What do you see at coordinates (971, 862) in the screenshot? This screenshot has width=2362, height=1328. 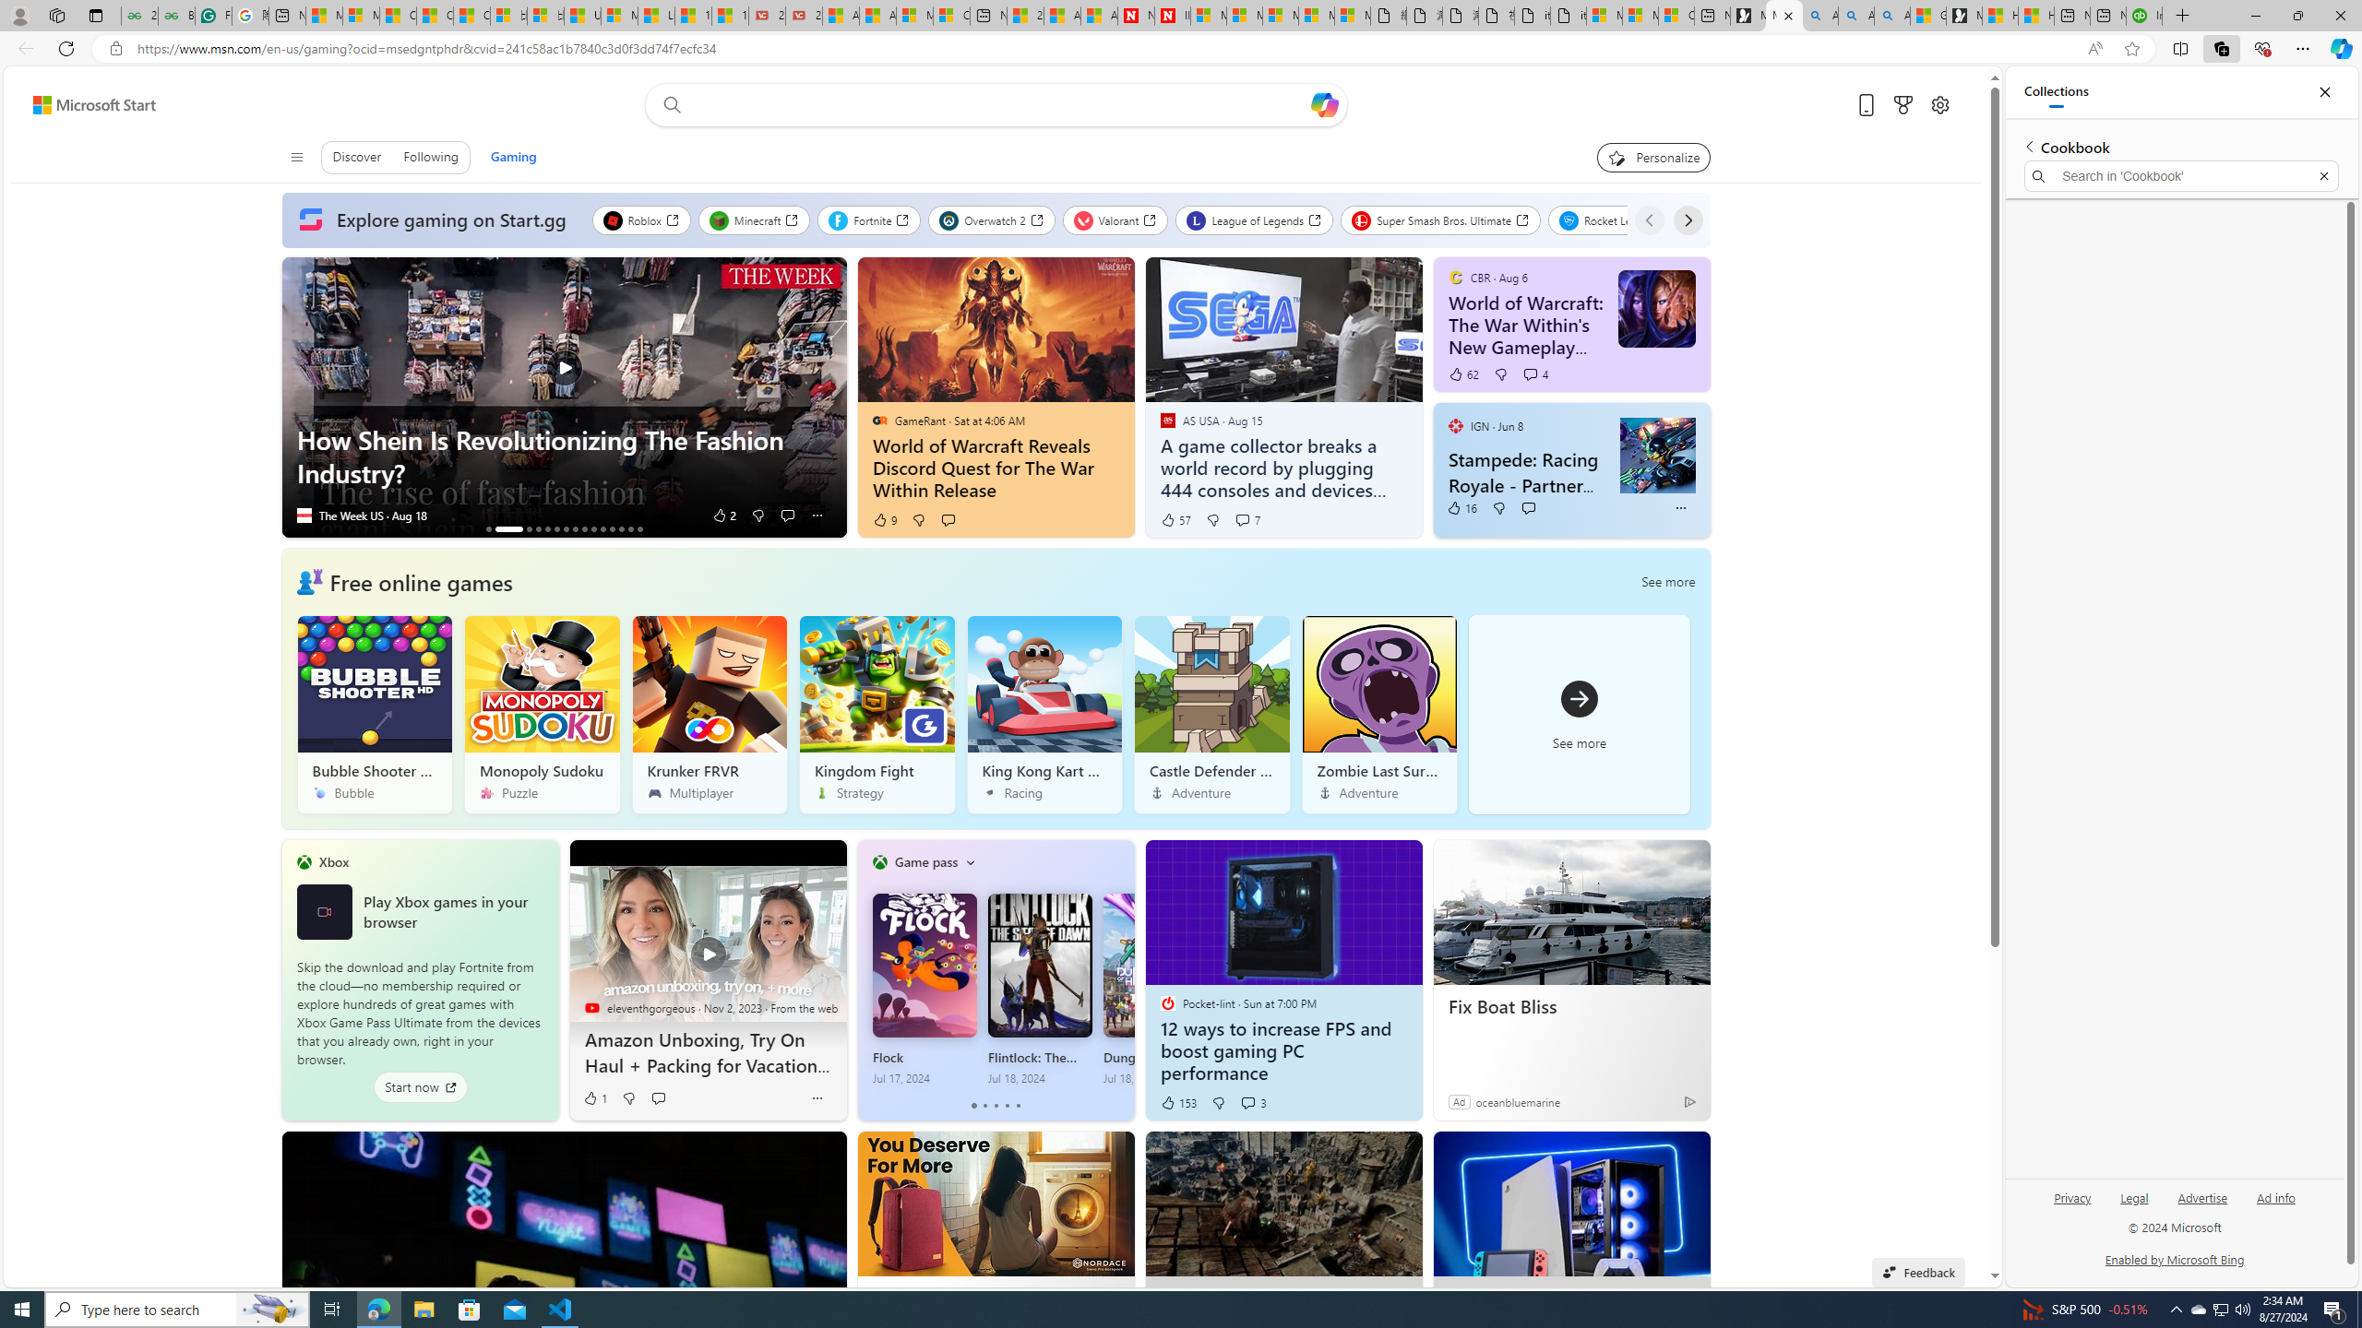 I see `Select Category` at bounding box center [971, 862].